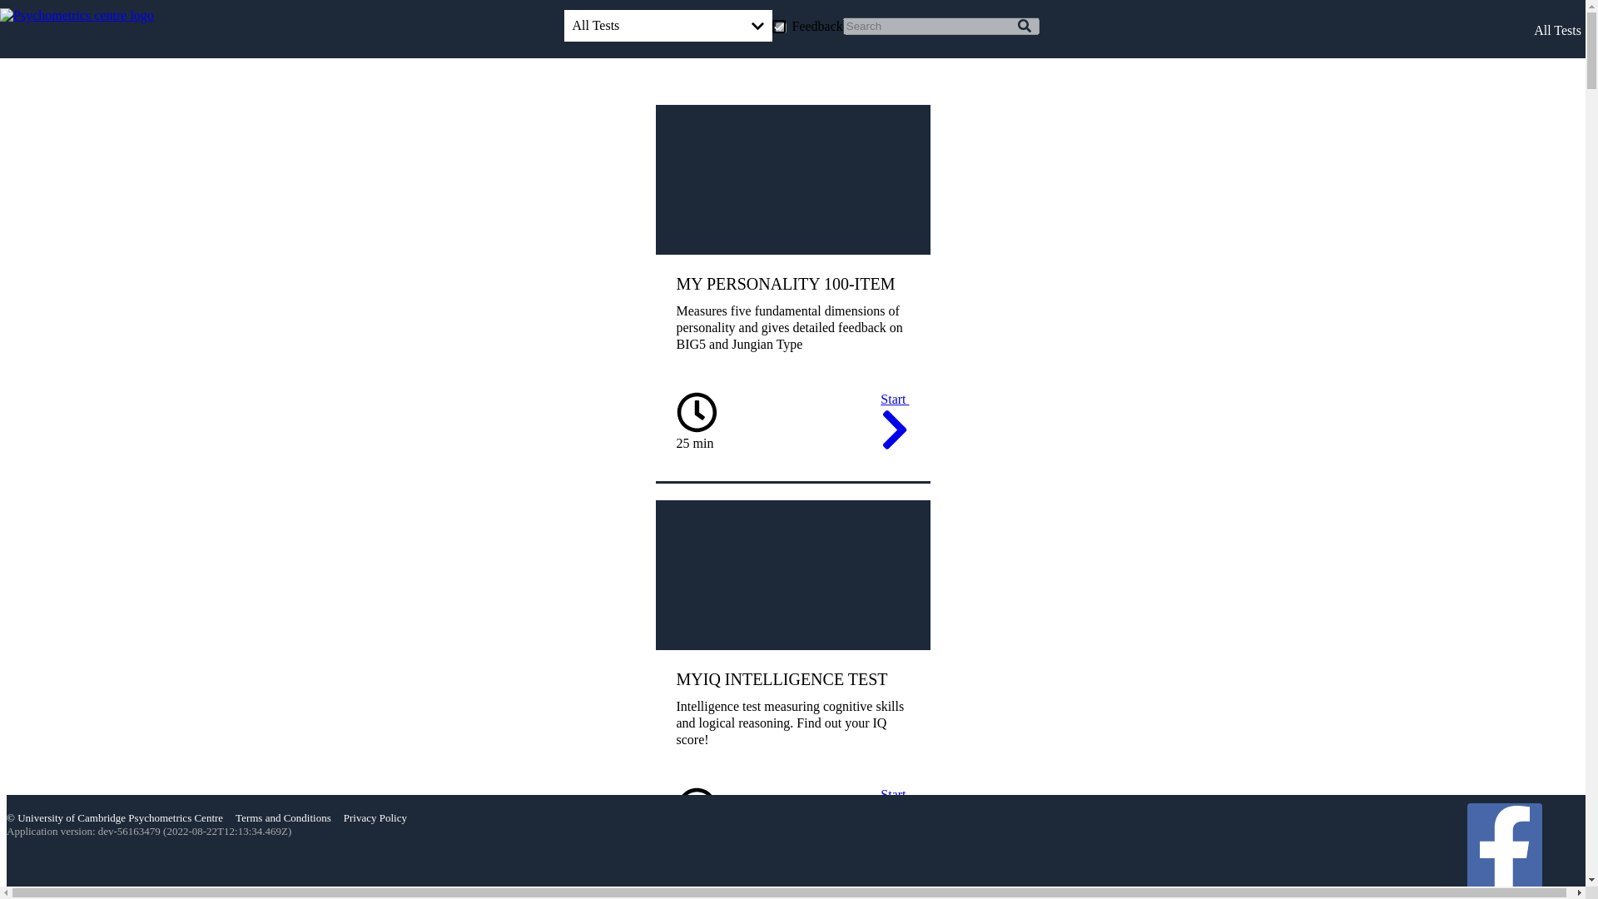  What do you see at coordinates (781, 27) in the screenshot?
I see `on` at bounding box center [781, 27].